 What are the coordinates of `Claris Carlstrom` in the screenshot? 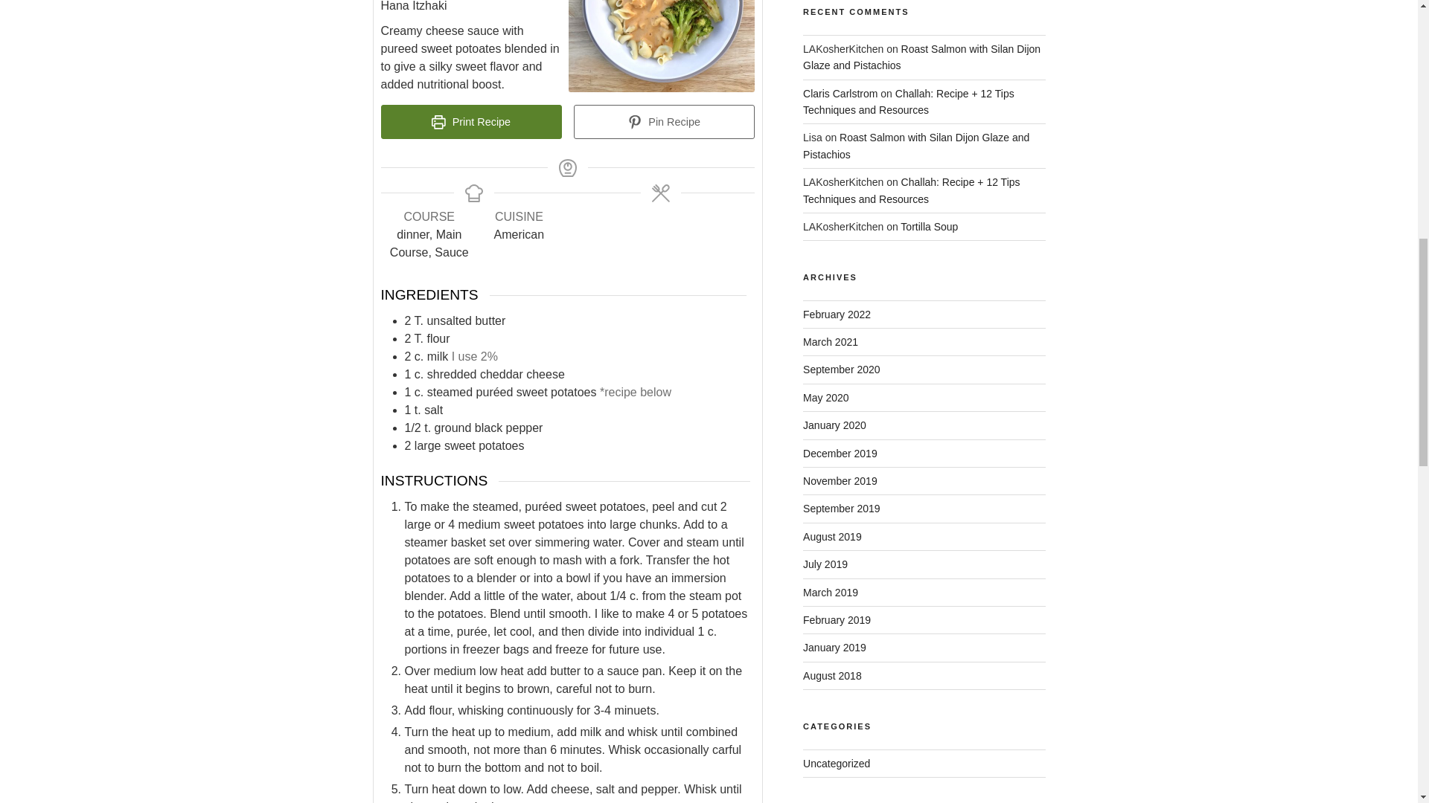 It's located at (840, 93).